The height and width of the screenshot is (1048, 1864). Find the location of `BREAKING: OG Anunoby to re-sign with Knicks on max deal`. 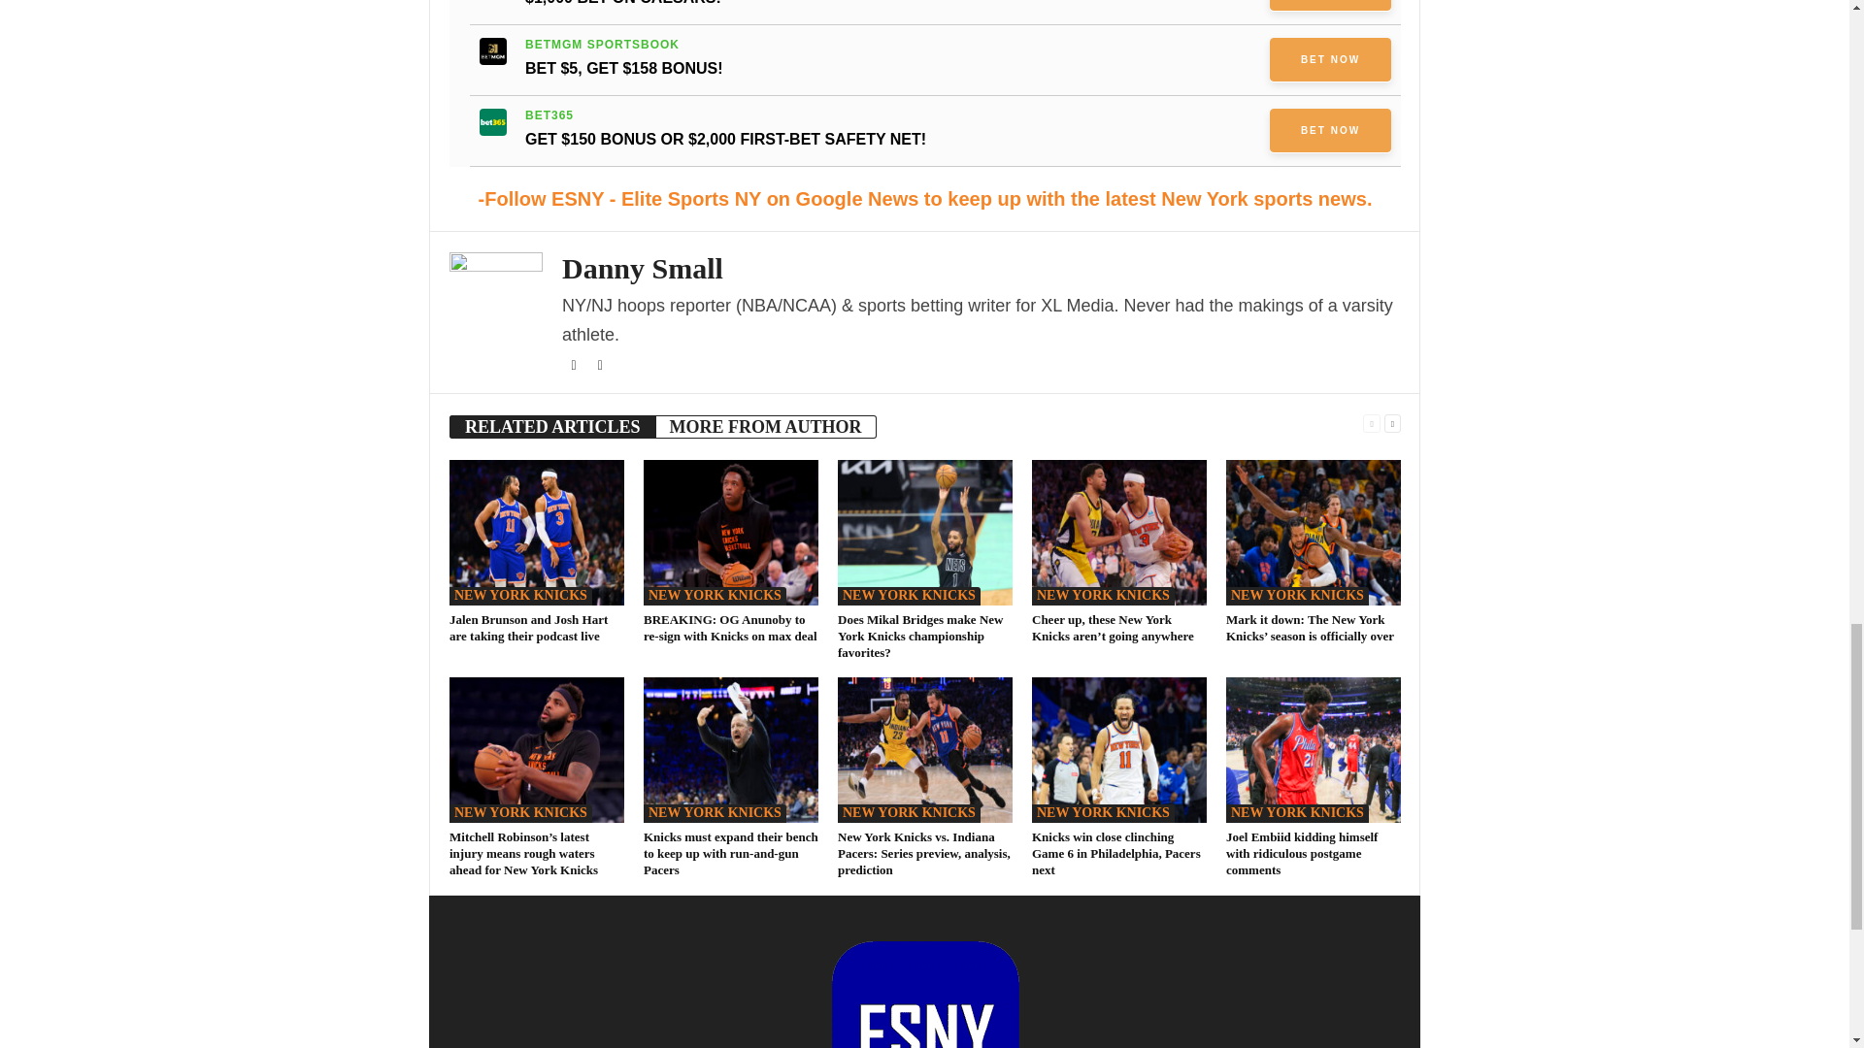

BREAKING: OG Anunoby to re-sign with Knicks on max deal is located at coordinates (730, 533).